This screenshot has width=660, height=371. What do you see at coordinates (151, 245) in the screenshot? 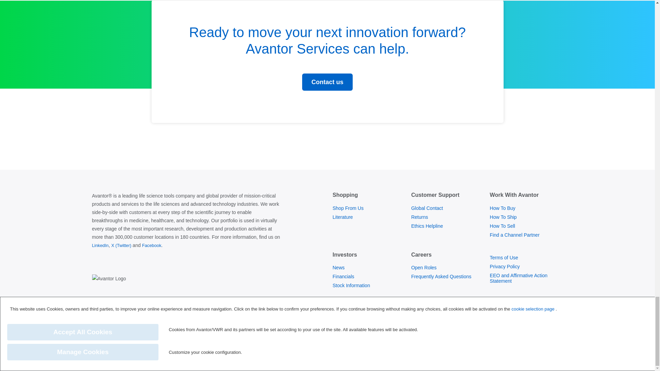
I see `Facebook` at bounding box center [151, 245].